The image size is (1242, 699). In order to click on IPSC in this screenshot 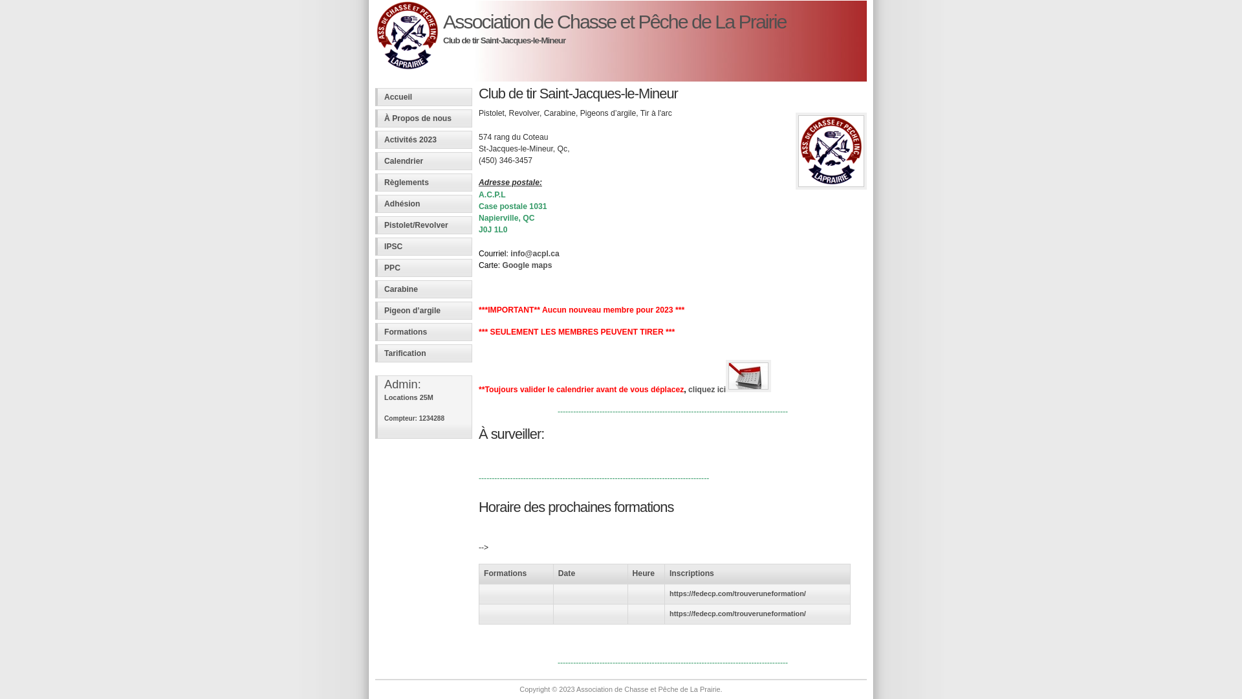, I will do `click(424, 247)`.